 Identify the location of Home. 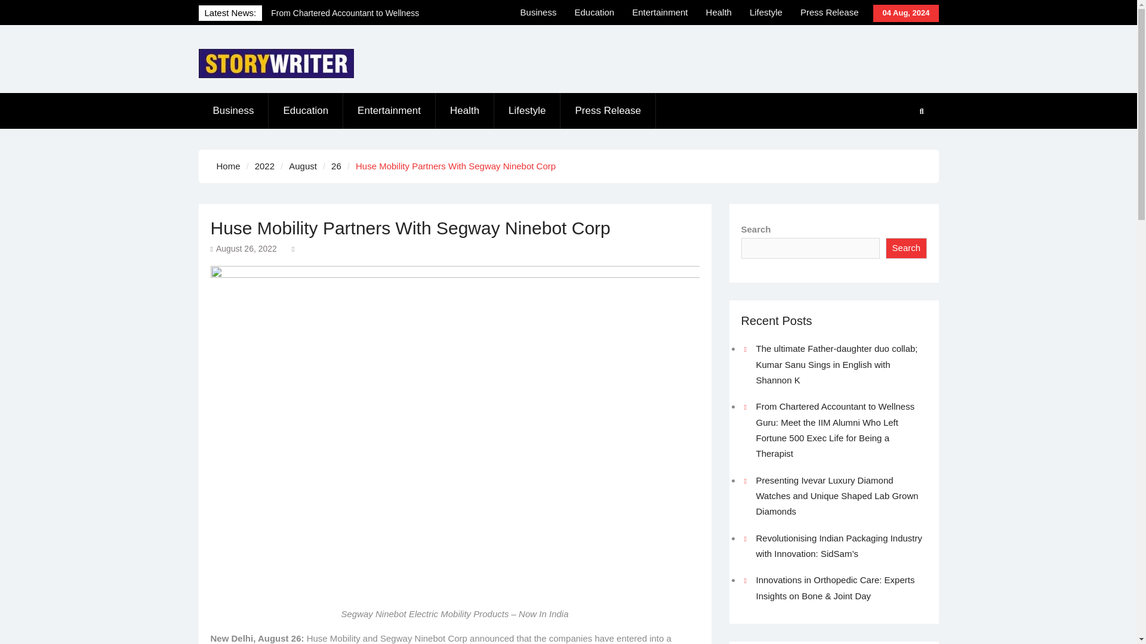
(228, 166).